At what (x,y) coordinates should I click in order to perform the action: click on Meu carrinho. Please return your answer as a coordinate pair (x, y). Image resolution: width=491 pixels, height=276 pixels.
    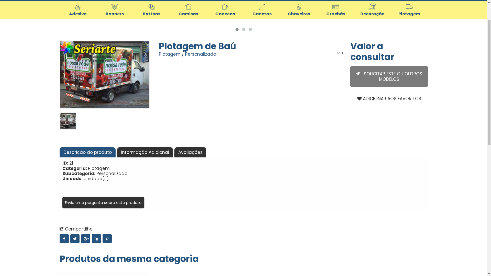
    Looking at the image, I should click on (422, 24).